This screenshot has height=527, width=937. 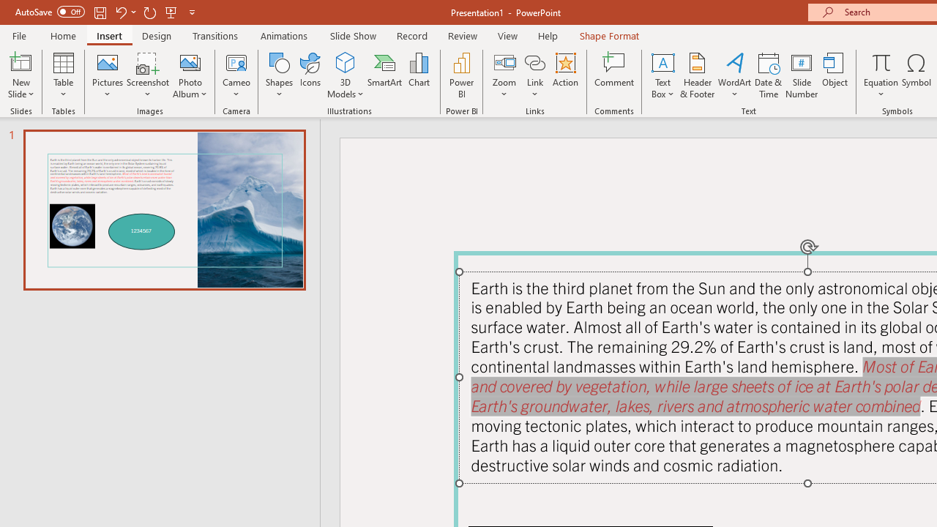 I want to click on Object..., so click(x=835, y=75).